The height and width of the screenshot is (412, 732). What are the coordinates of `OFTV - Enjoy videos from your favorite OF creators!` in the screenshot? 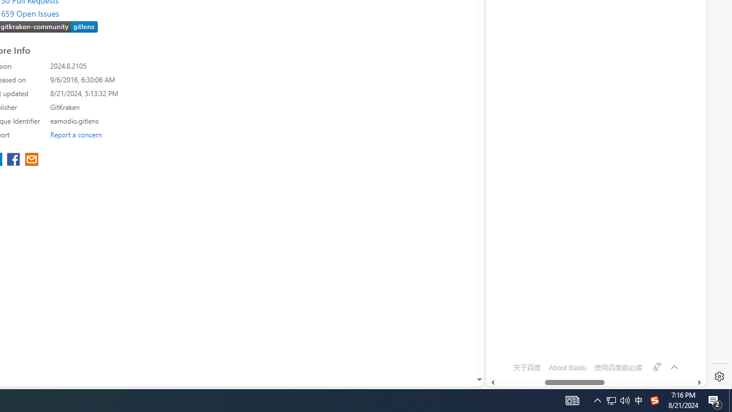 It's located at (591, 346).